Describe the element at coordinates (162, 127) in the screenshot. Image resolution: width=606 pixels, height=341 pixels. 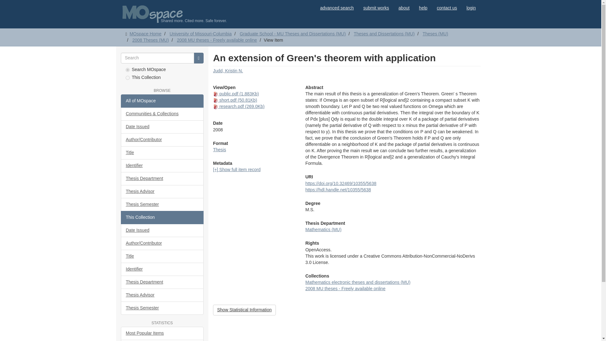
I see `Date Issued` at that location.